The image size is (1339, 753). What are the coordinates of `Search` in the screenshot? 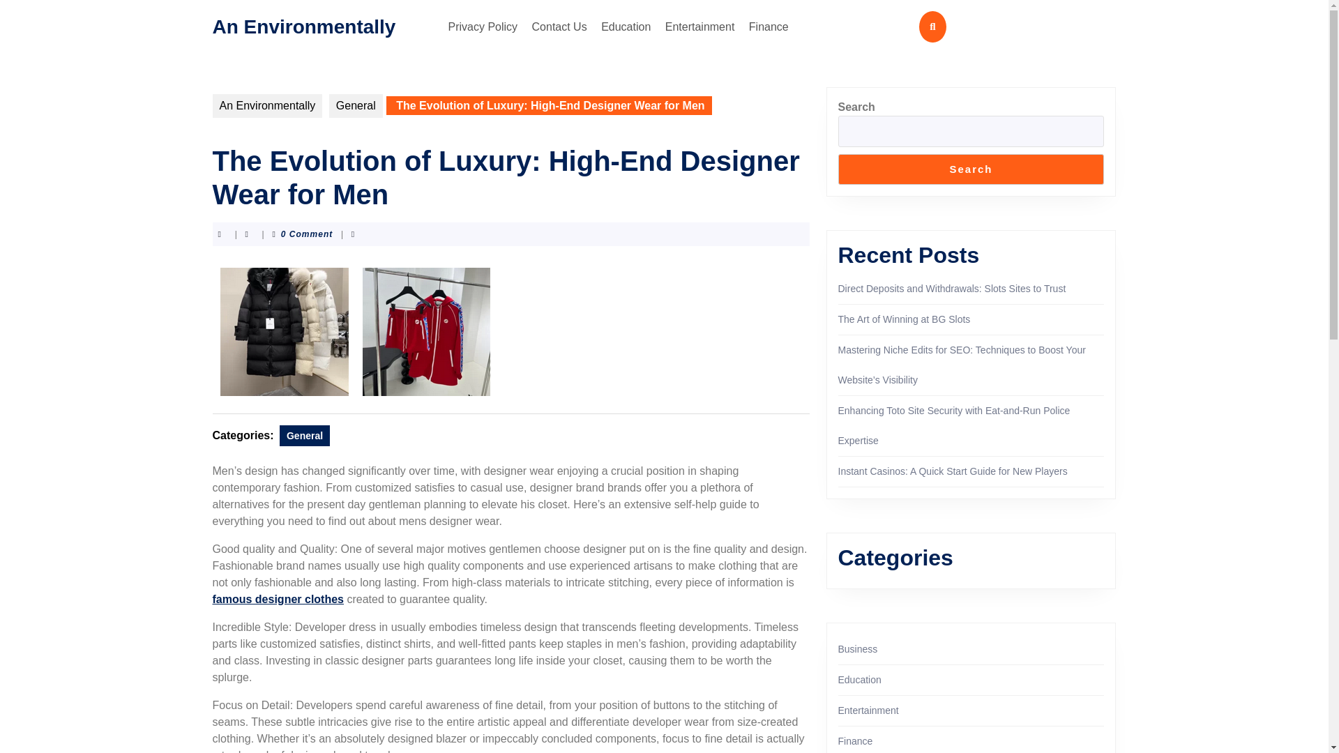 It's located at (971, 169).